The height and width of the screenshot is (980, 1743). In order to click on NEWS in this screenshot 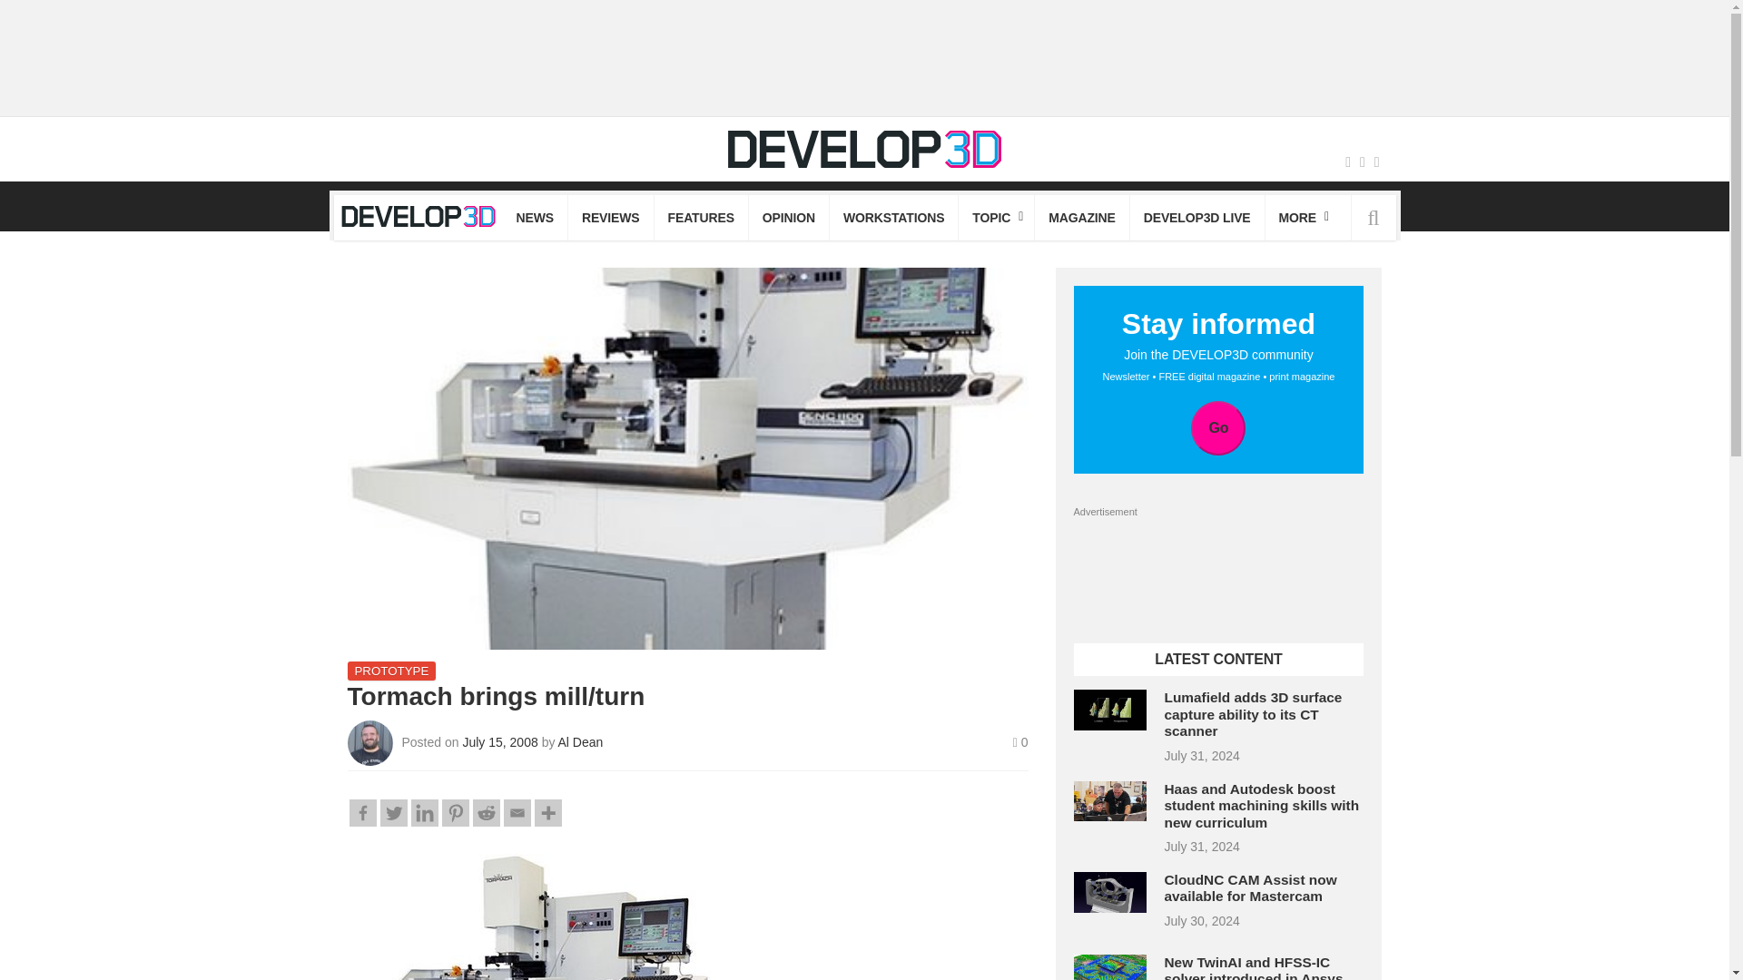, I will do `click(536, 217)`.